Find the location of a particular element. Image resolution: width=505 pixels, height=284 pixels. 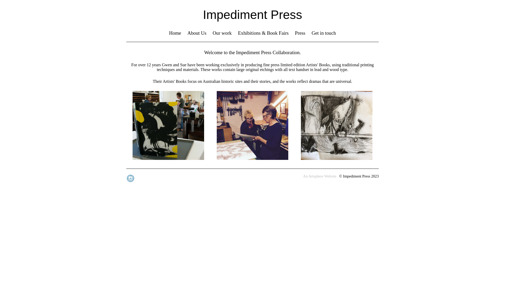

Exhibitions & Book Fairs is located at coordinates (264, 33).